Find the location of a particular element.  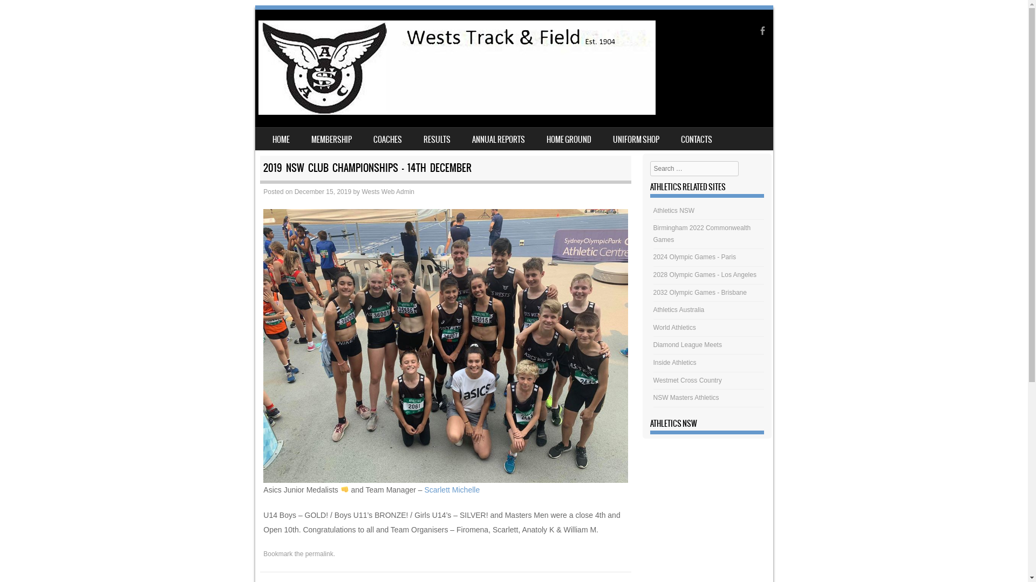

permalink is located at coordinates (319, 554).